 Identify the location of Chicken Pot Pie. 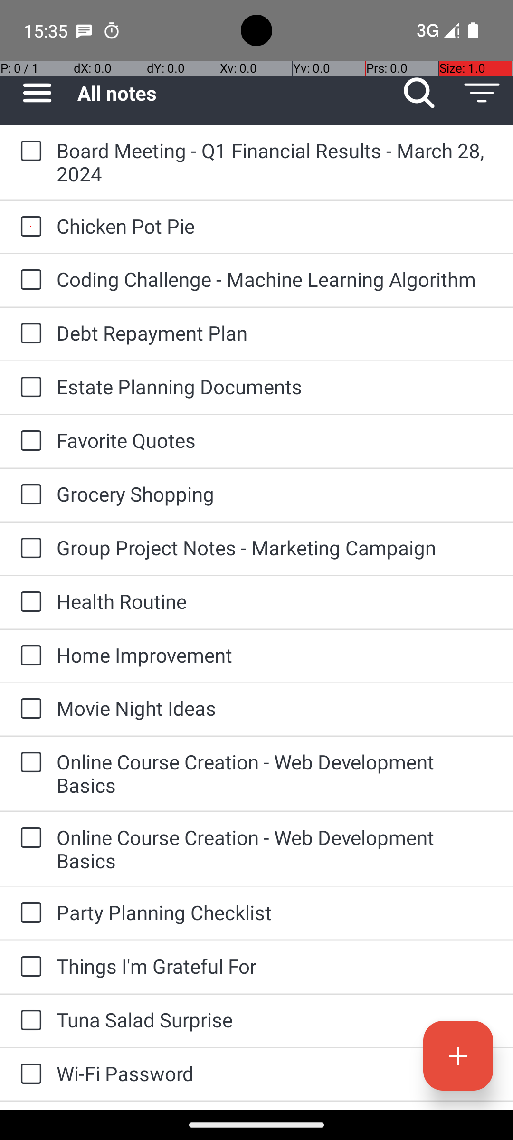
(275, 226).